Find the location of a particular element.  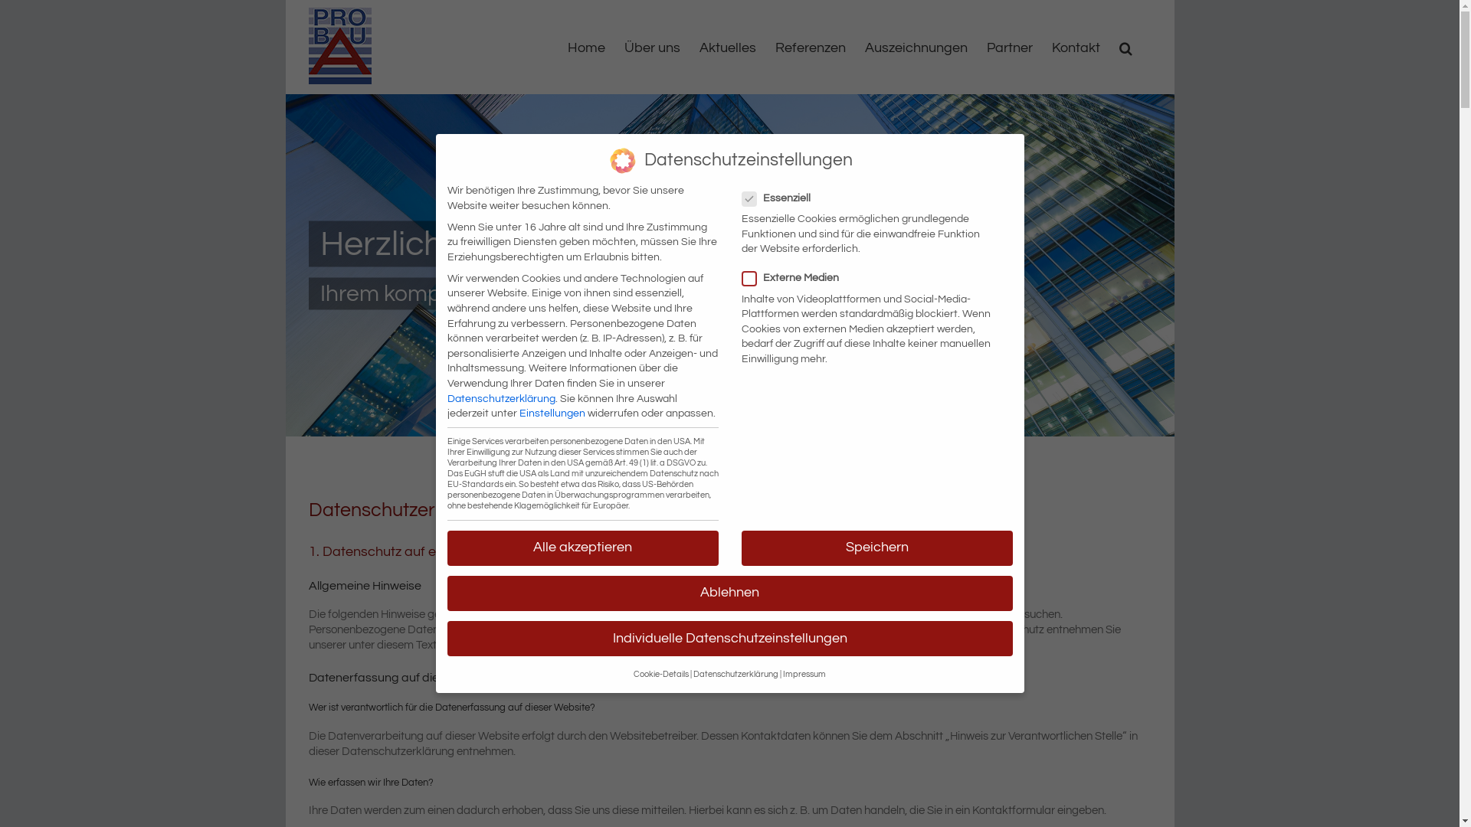

Kontakt is located at coordinates (1076, 47).